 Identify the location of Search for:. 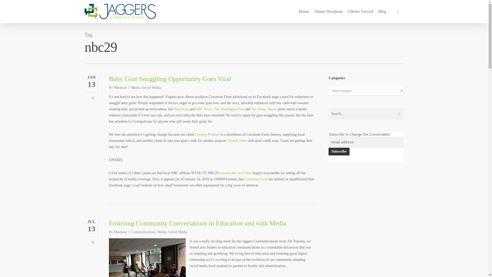
(366, 114).